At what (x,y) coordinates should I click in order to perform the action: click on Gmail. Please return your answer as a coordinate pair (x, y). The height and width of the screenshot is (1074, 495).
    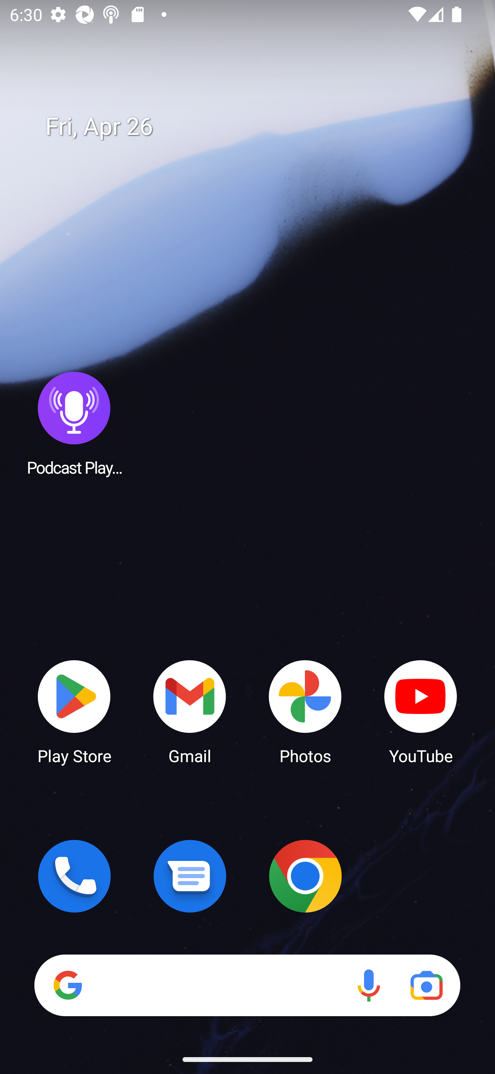
    Looking at the image, I should click on (190, 711).